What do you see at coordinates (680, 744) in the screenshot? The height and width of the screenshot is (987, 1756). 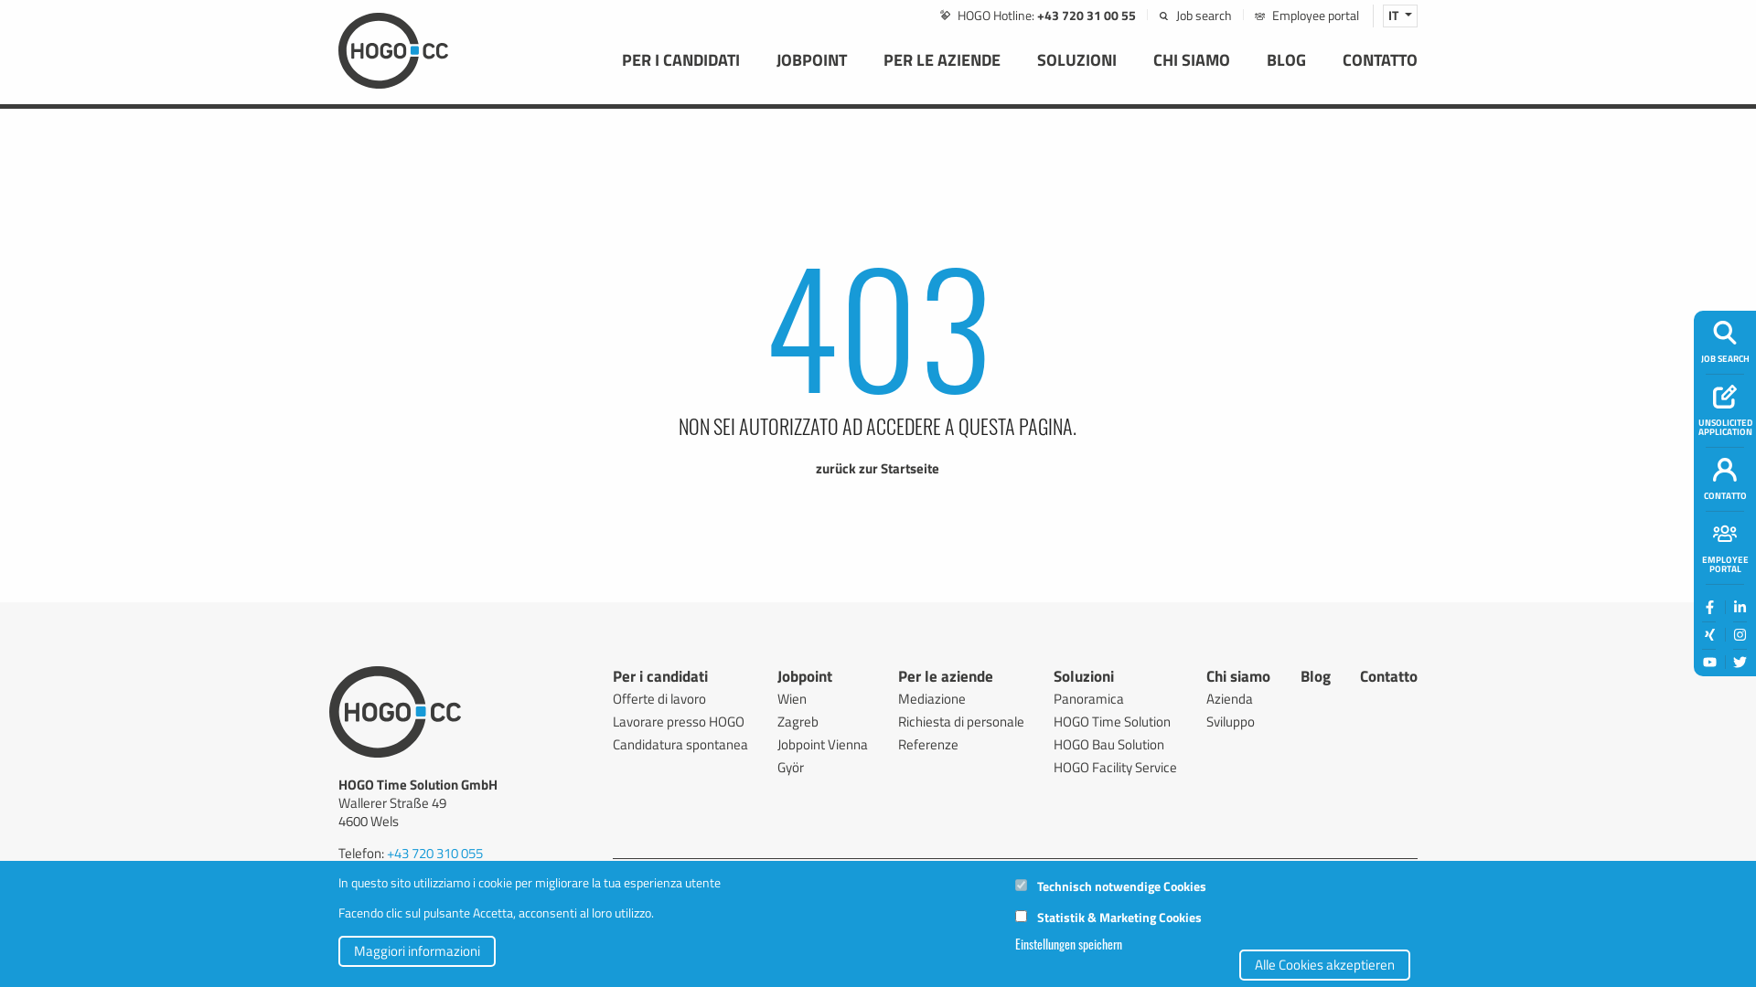 I see `Candidatura spontanea` at bounding box center [680, 744].